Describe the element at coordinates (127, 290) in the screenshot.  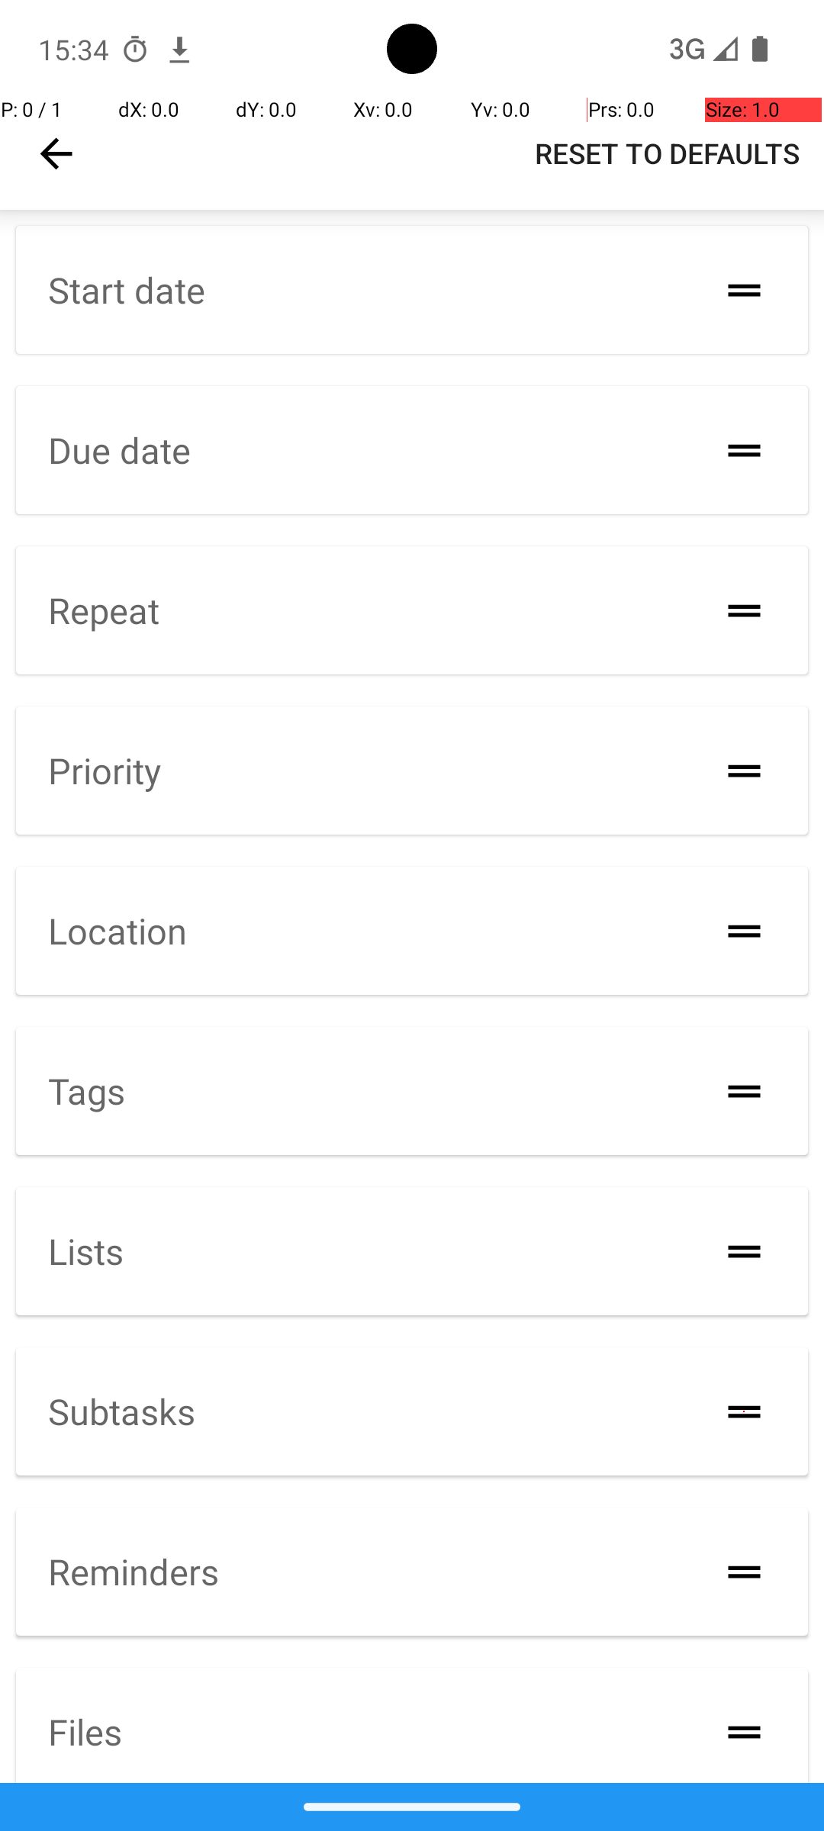
I see `Start date` at that location.